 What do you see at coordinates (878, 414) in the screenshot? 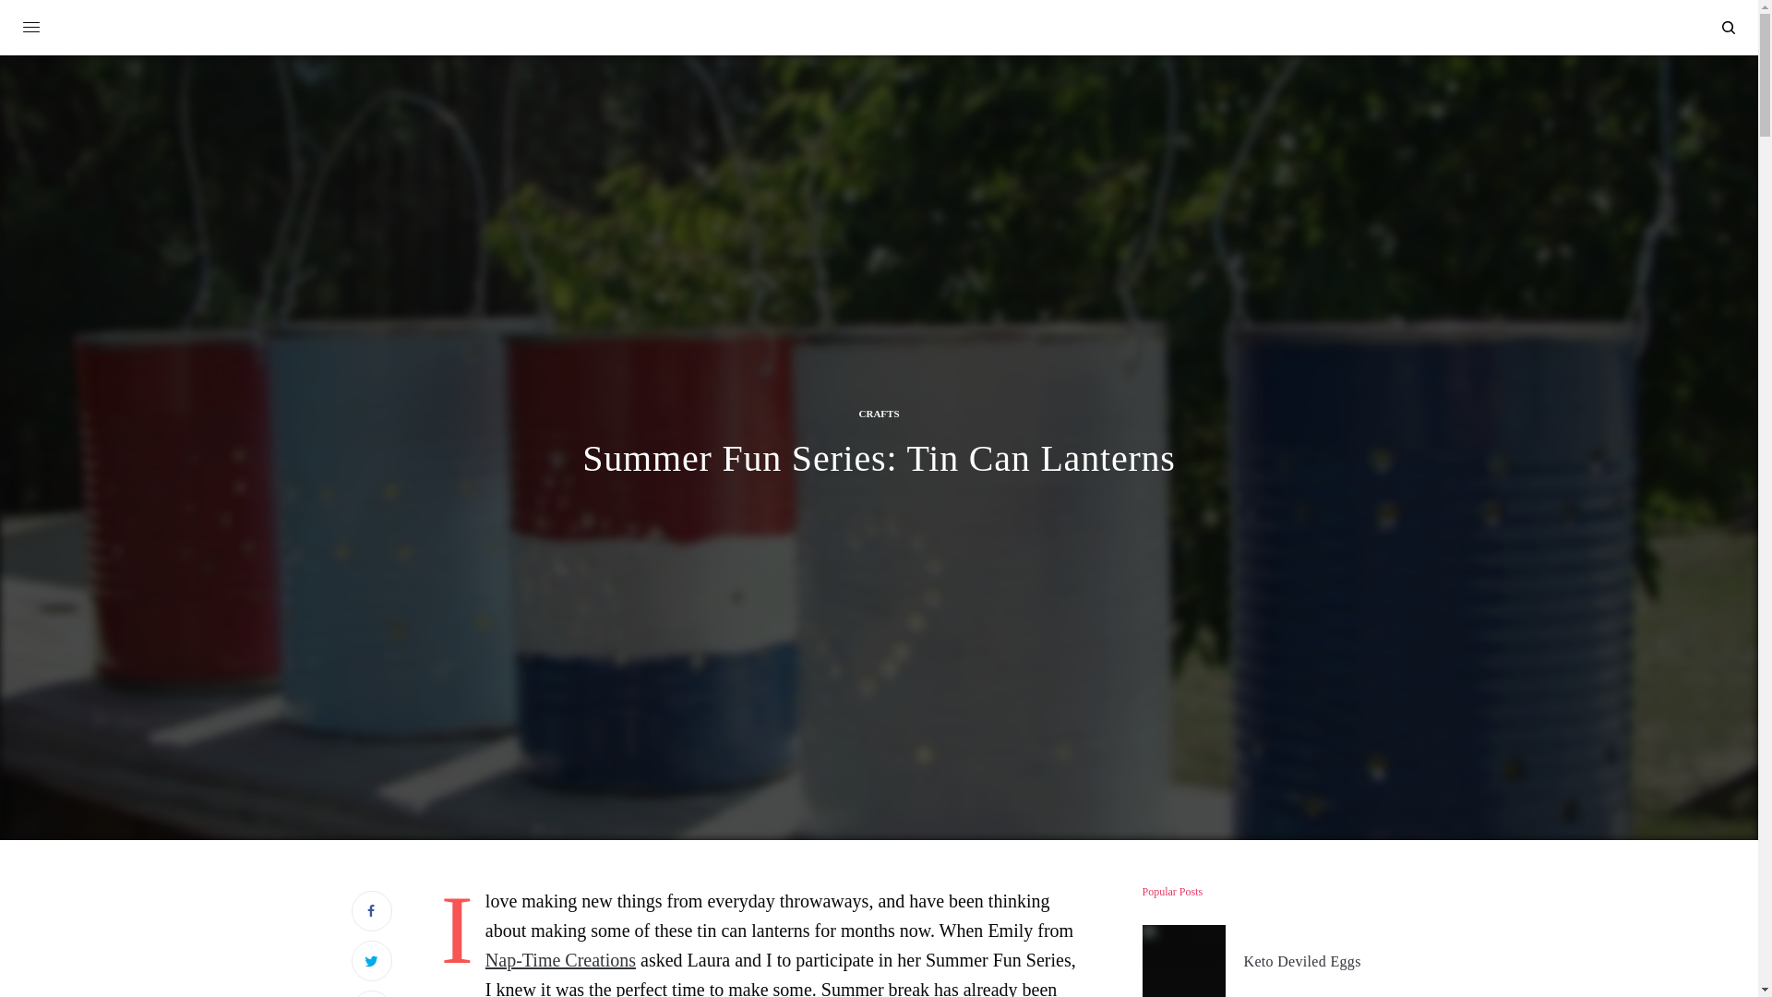
I see `CRAFTS` at bounding box center [878, 414].